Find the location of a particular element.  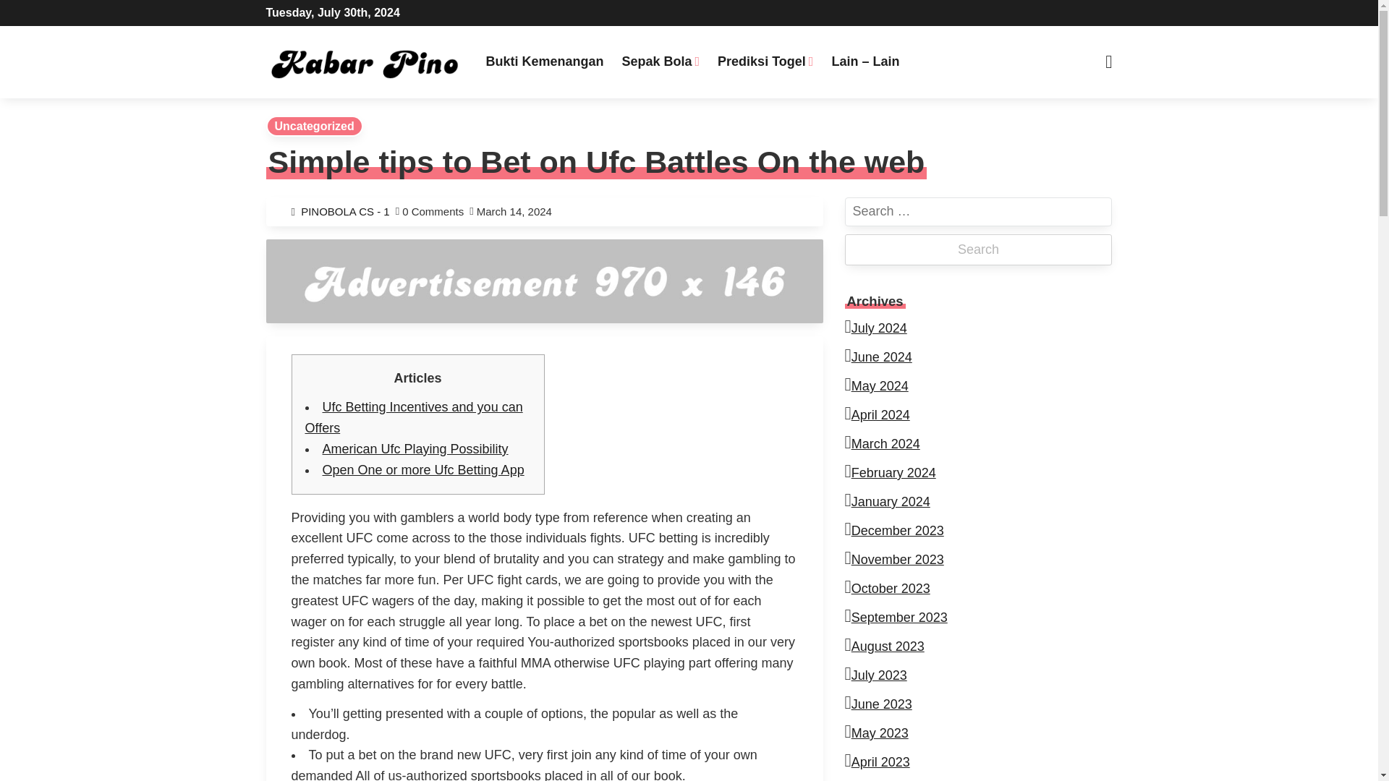

American Ufc Playing Possibility is located at coordinates (415, 448).